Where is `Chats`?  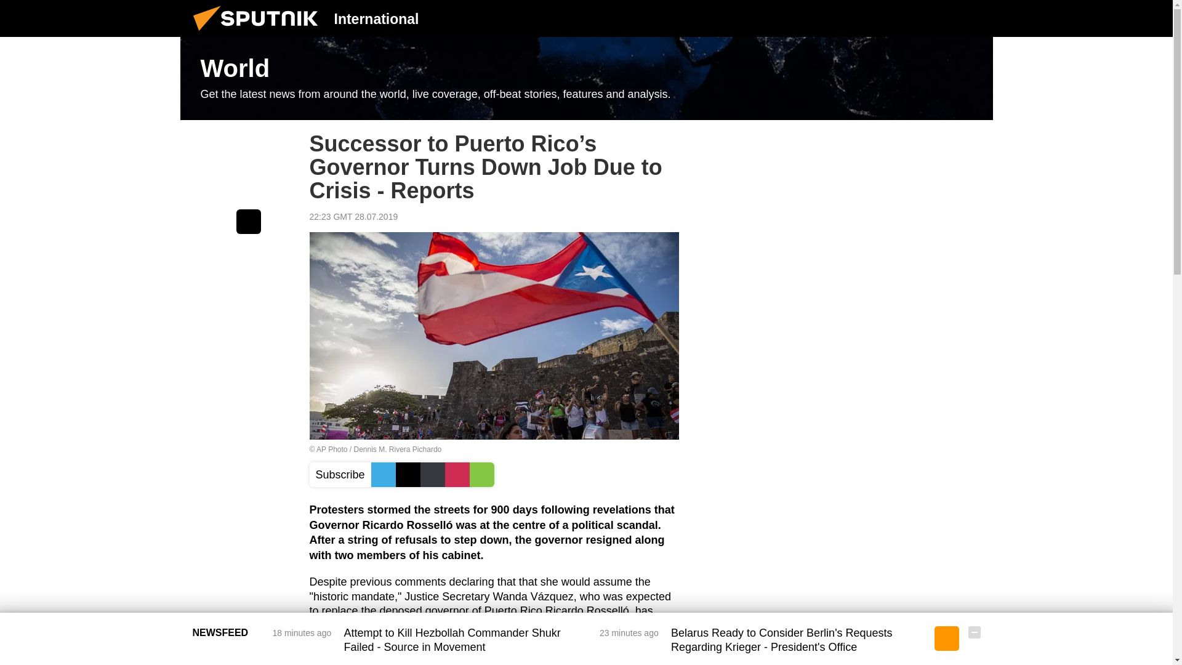 Chats is located at coordinates (974, 18).